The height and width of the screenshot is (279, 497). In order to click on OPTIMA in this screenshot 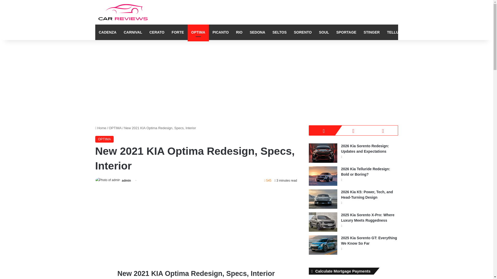, I will do `click(105, 139)`.